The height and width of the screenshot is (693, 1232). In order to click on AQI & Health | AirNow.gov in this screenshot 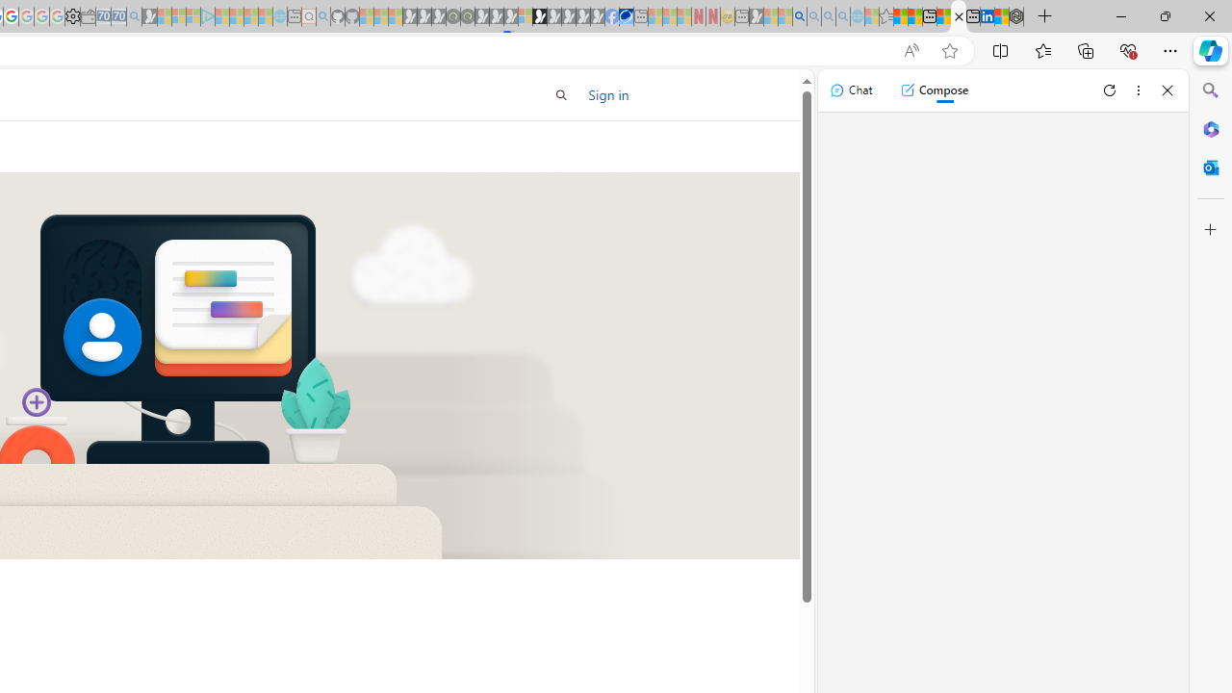, I will do `click(626, 17)`.